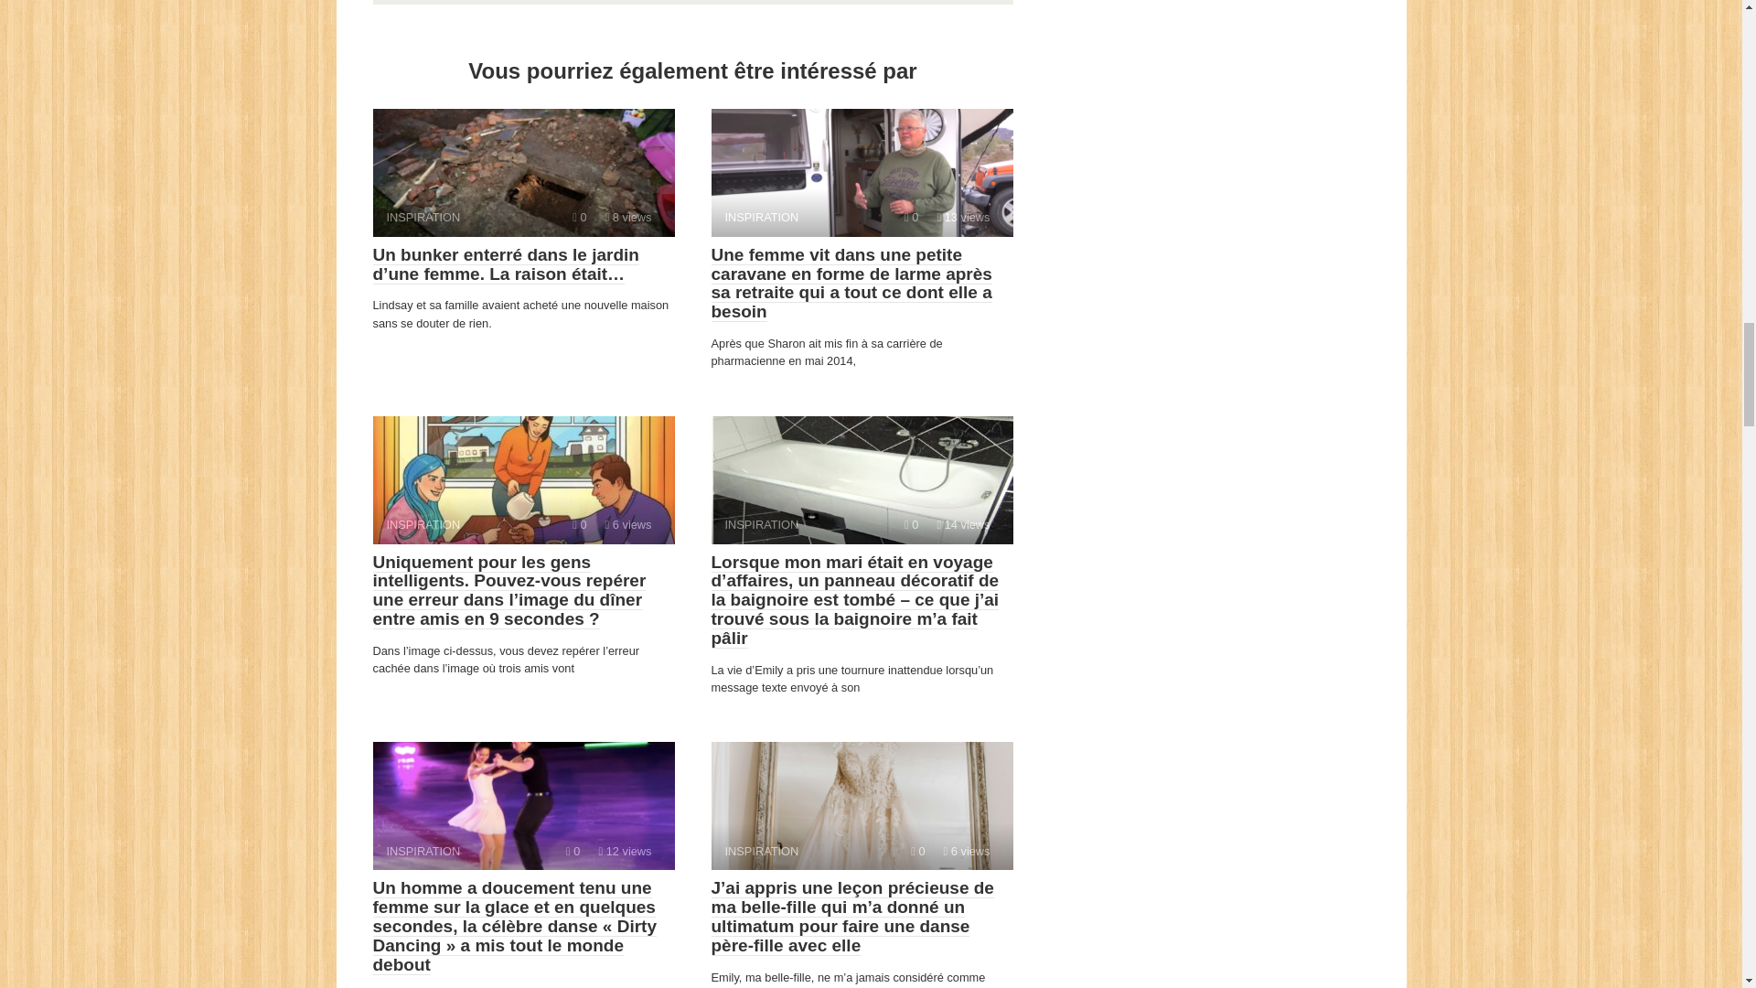  Describe the element at coordinates (573, 851) in the screenshot. I see `Views` at that location.